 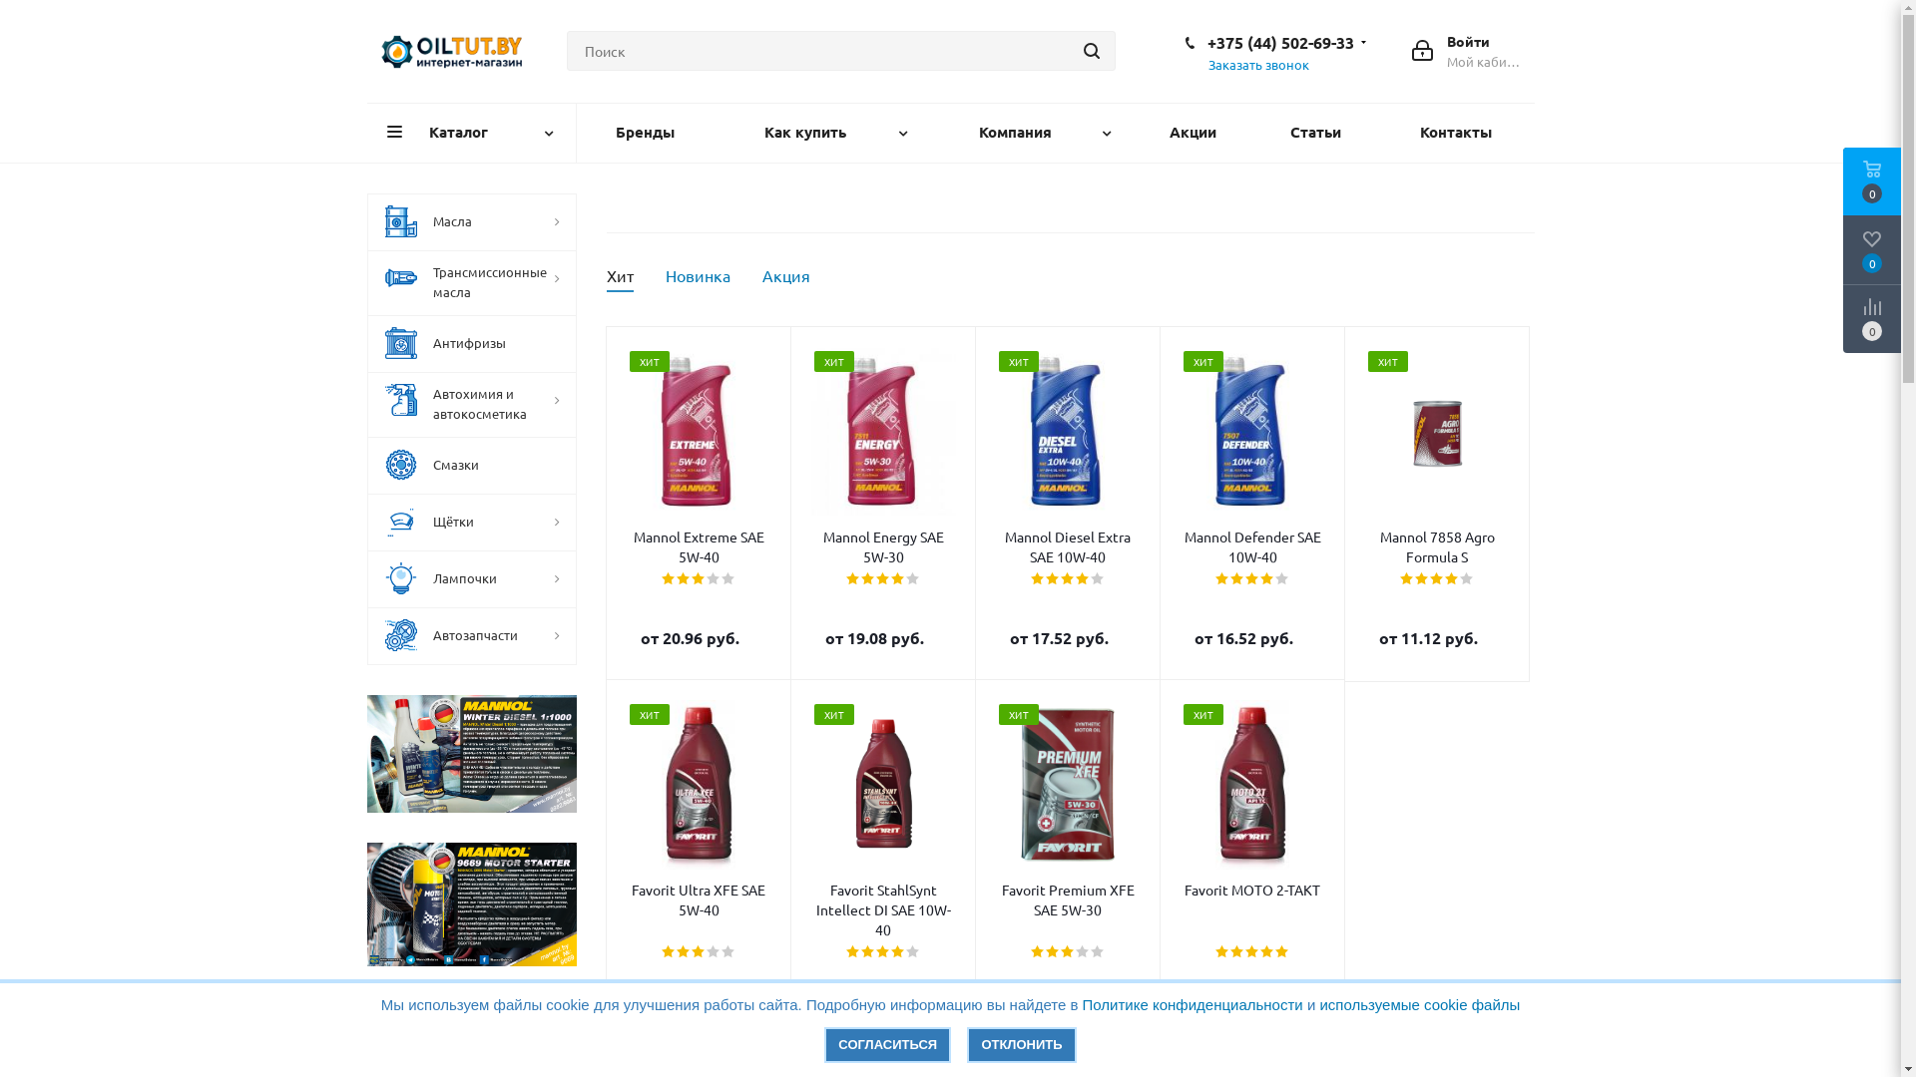 What do you see at coordinates (1038, 579) in the screenshot?
I see `1` at bounding box center [1038, 579].